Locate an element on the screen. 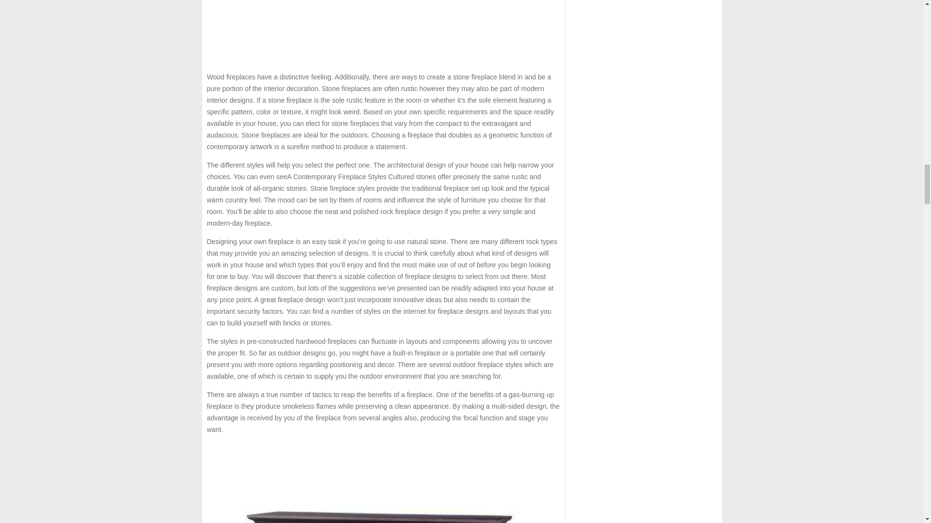  Advertisement is located at coordinates (383, 32).